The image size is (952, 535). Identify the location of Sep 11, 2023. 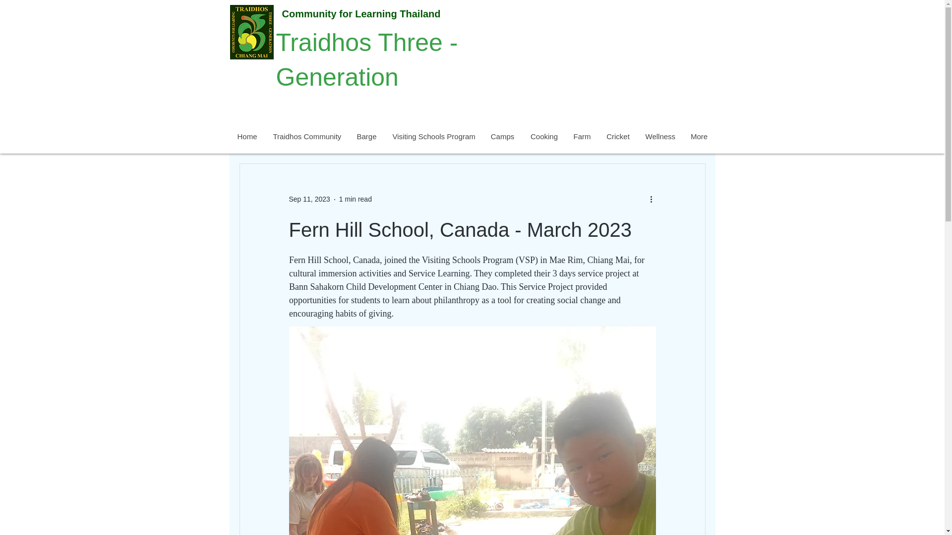
(308, 199).